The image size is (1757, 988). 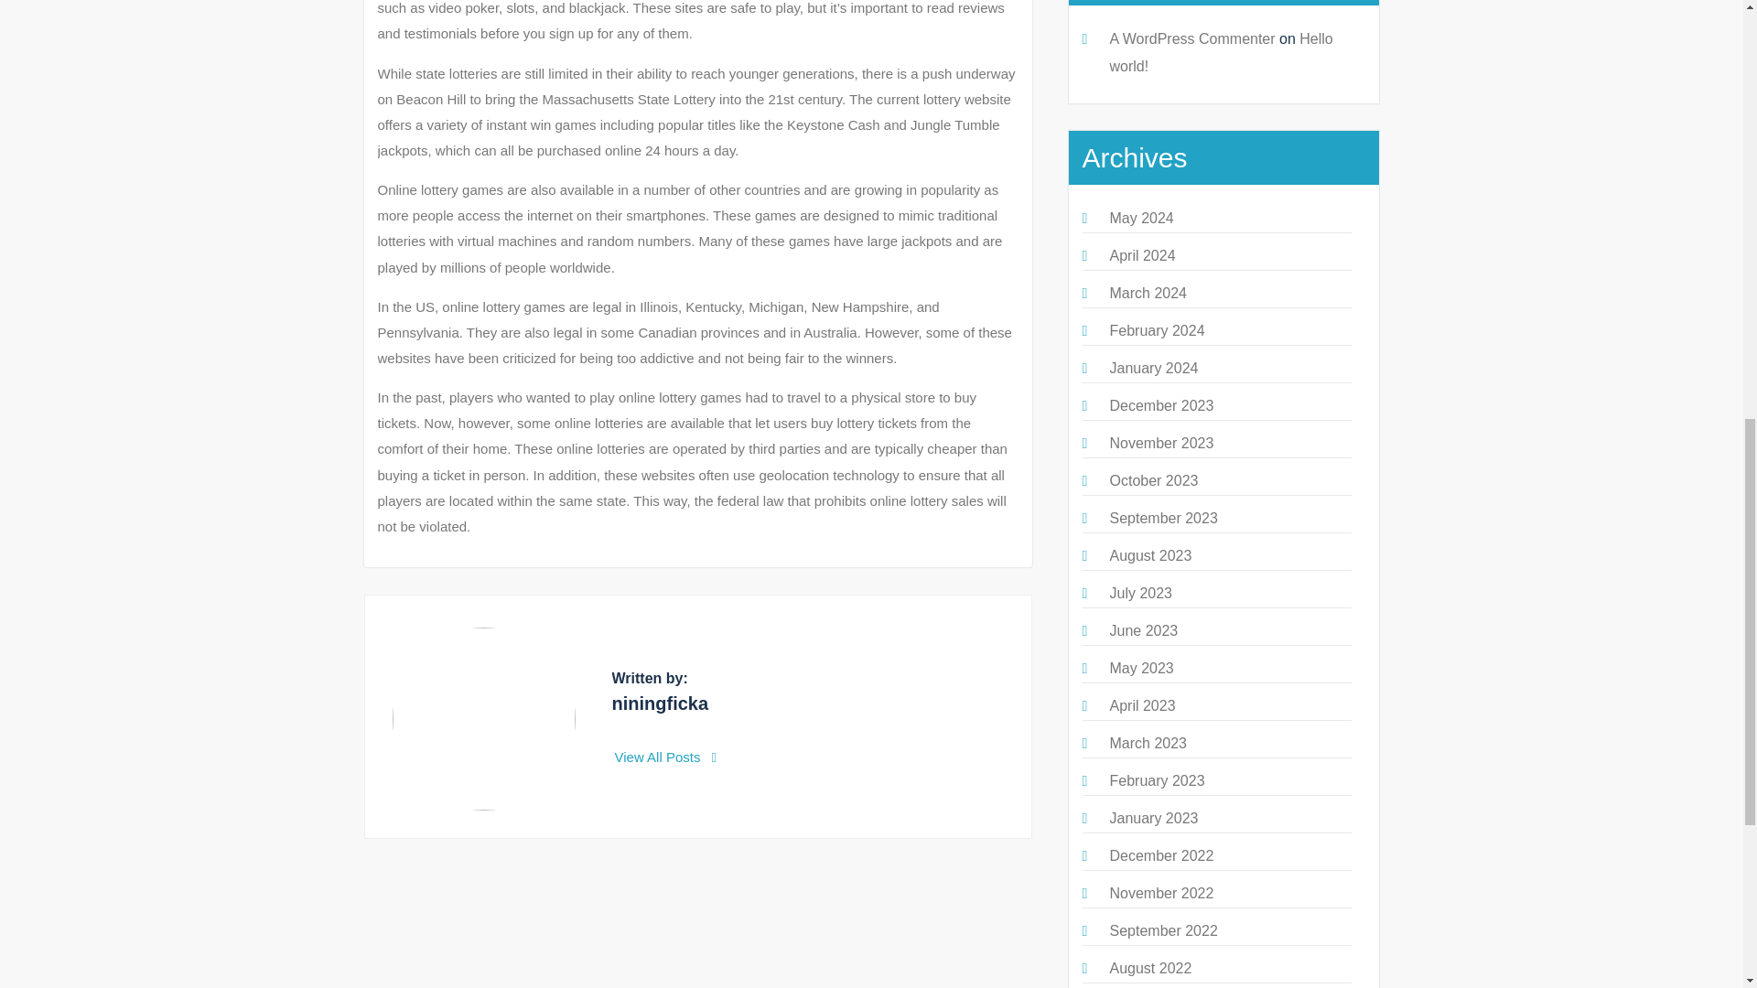 What do you see at coordinates (1160, 443) in the screenshot?
I see `November 2023` at bounding box center [1160, 443].